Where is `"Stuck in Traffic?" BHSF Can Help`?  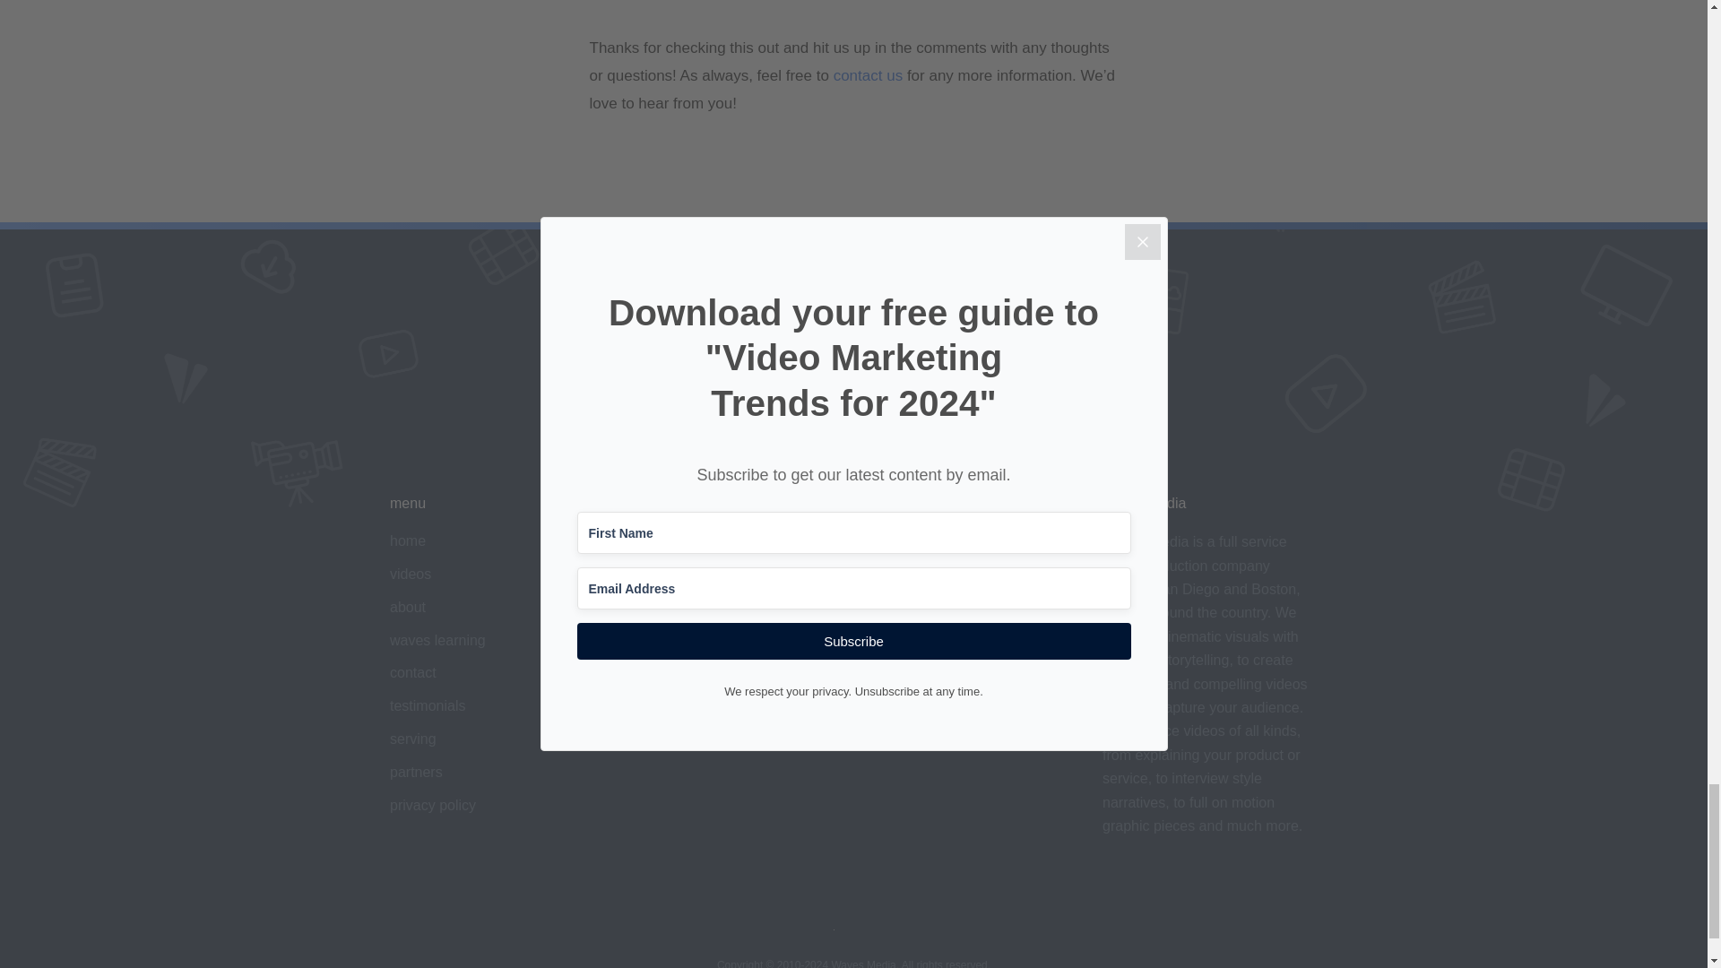 "Stuck in Traffic?" BHSF Can Help is located at coordinates (854, 5).